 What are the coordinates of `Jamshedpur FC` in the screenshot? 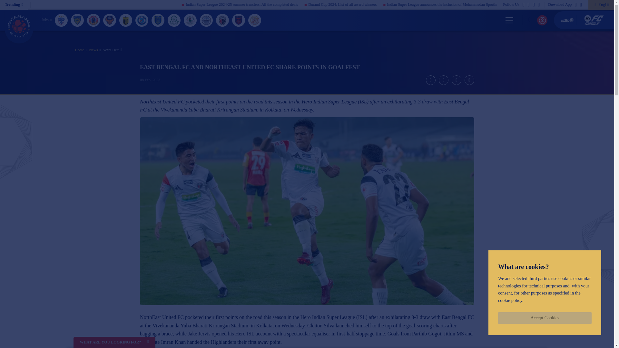 It's located at (142, 20).